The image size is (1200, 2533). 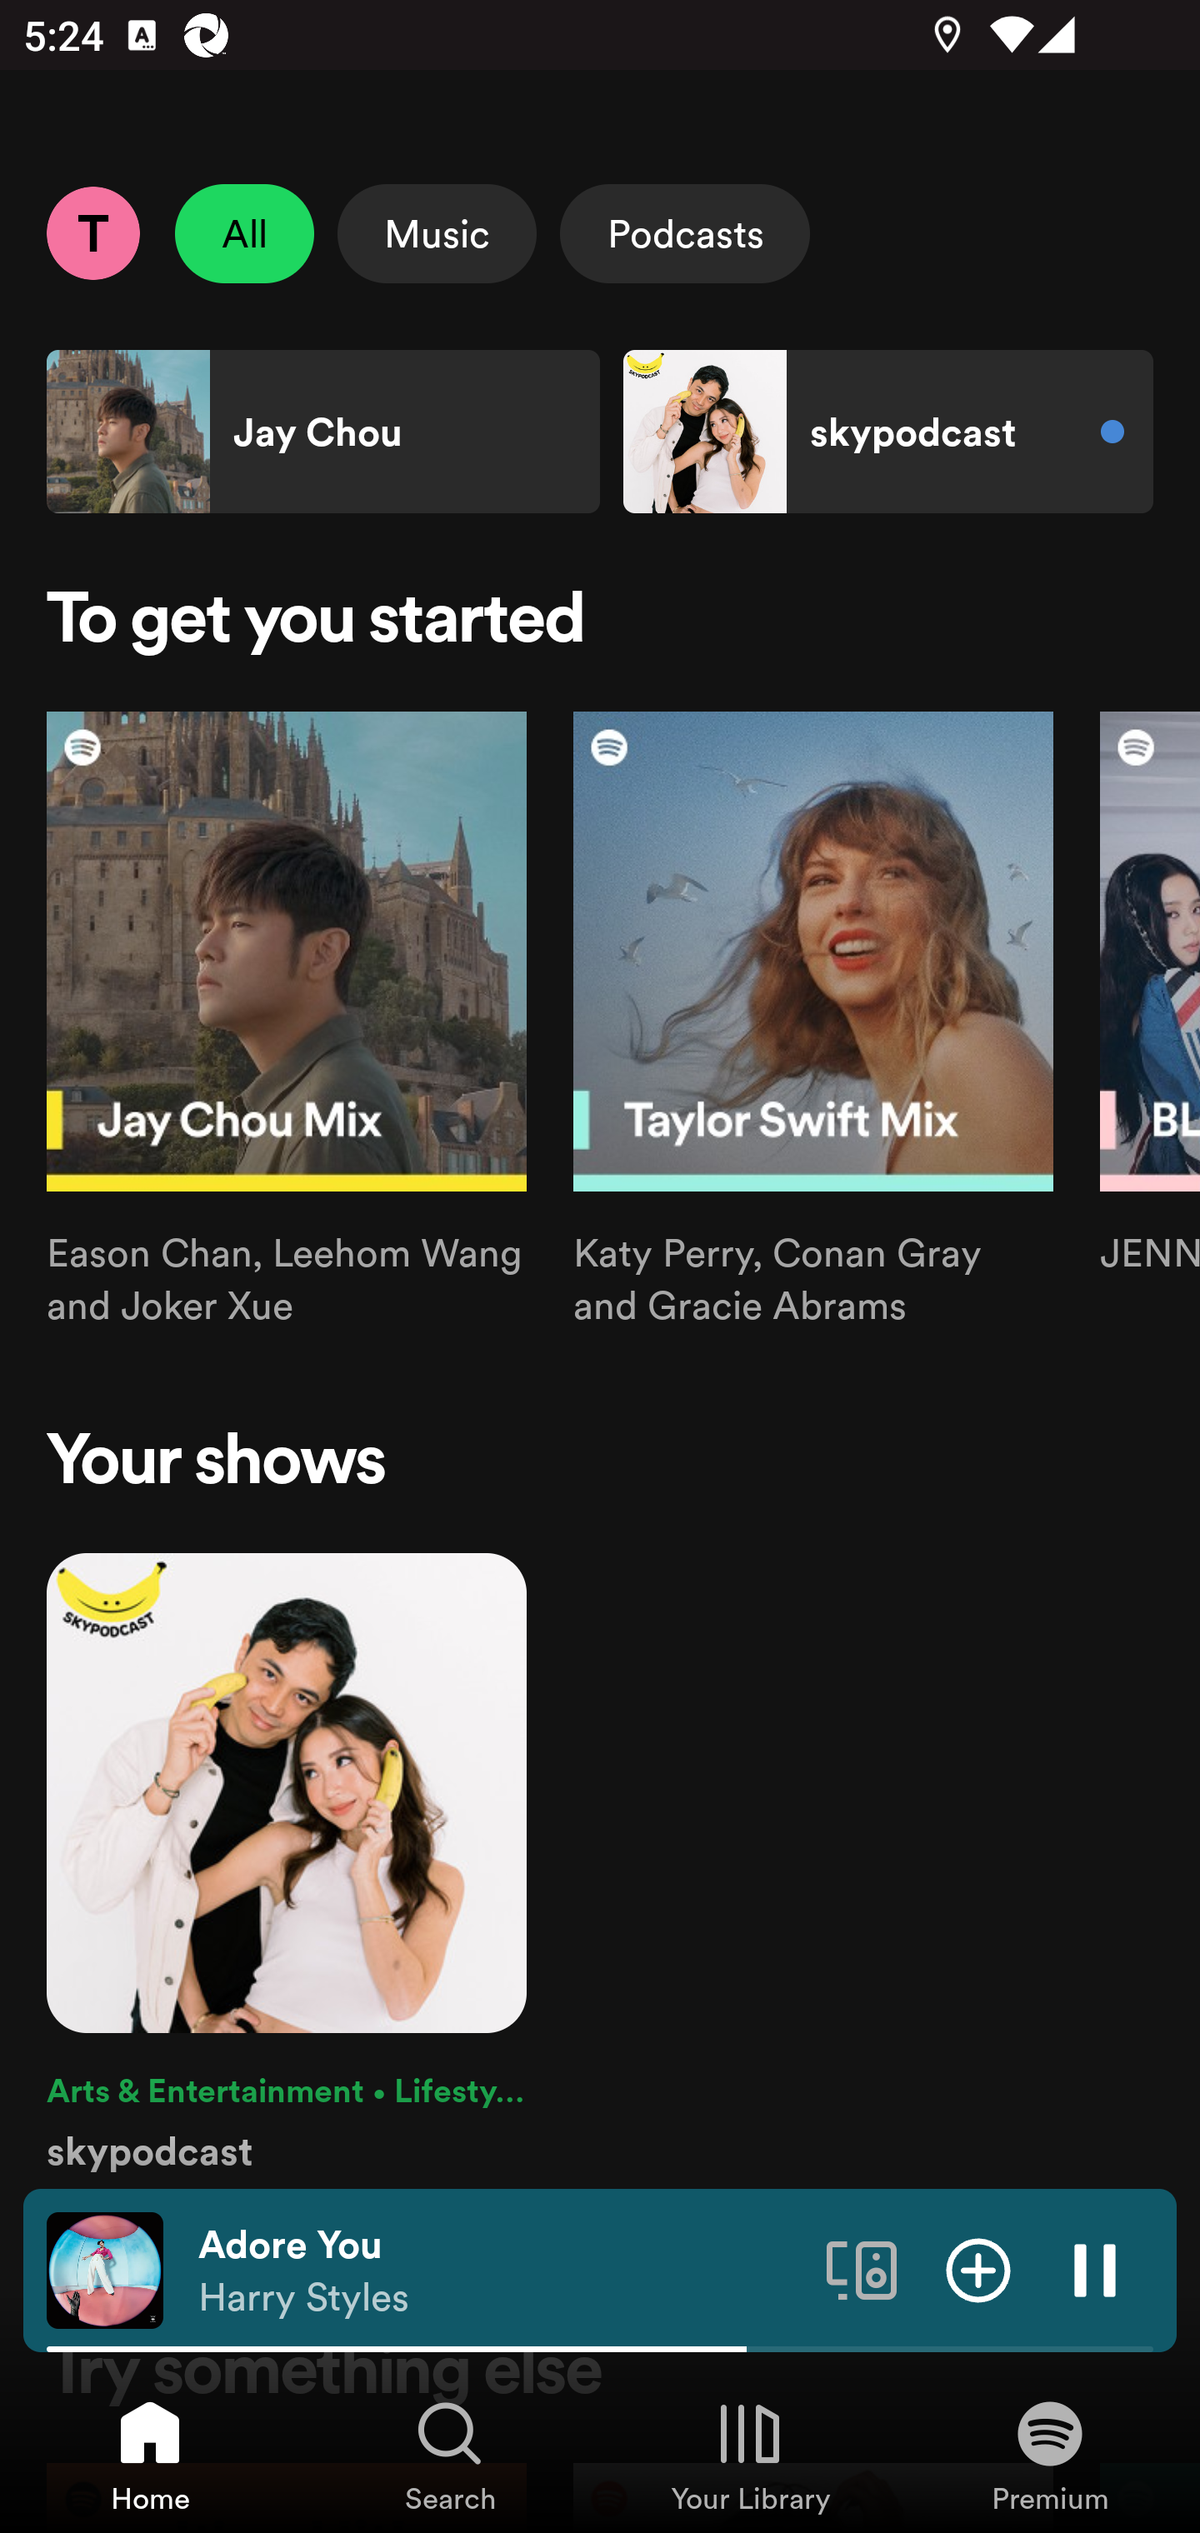 What do you see at coordinates (323, 432) in the screenshot?
I see `Jay Chou Shortcut Jay Chou` at bounding box center [323, 432].